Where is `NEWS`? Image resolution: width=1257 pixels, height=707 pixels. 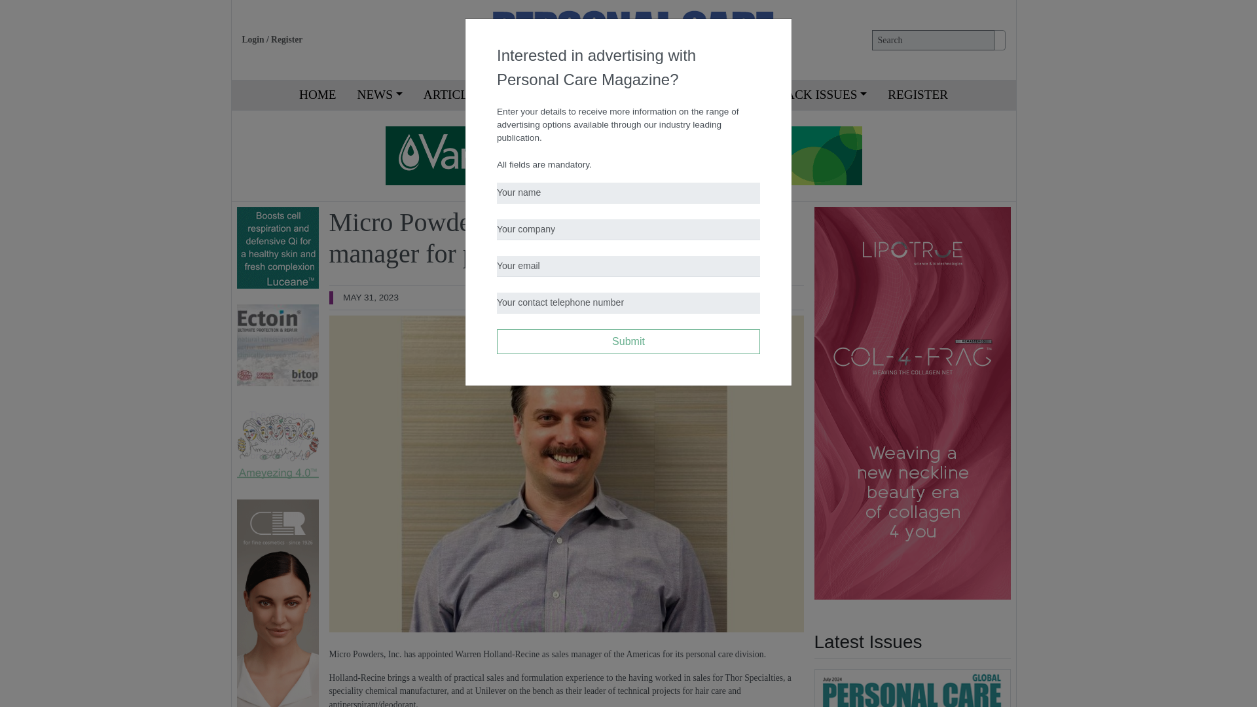 NEWS is located at coordinates (380, 96).